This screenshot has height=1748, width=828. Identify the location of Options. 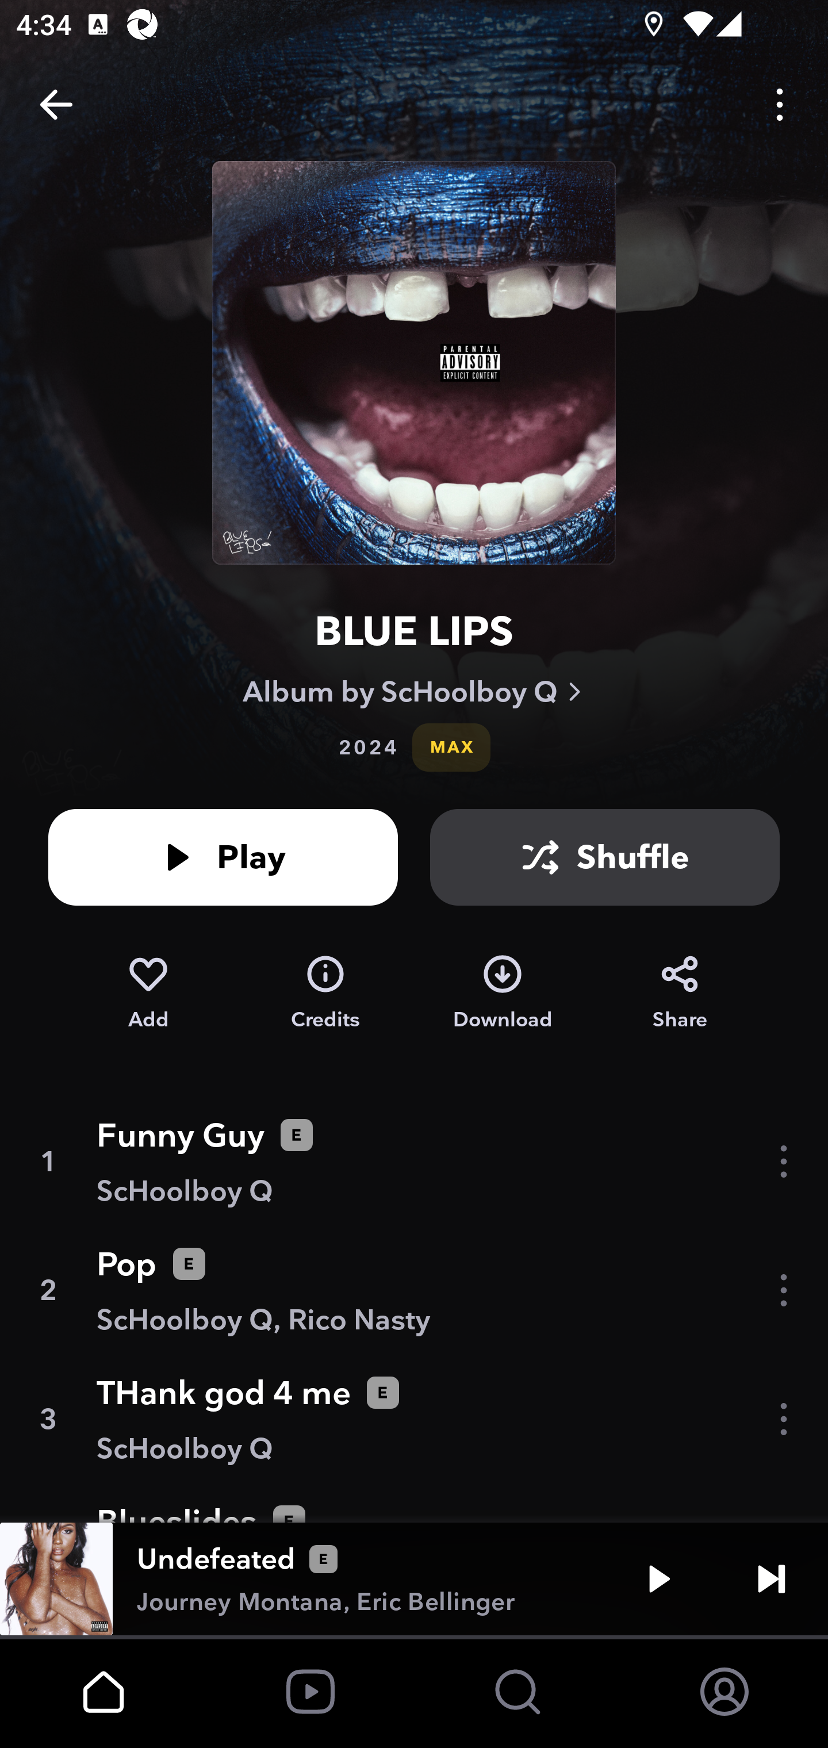
(780, 105).